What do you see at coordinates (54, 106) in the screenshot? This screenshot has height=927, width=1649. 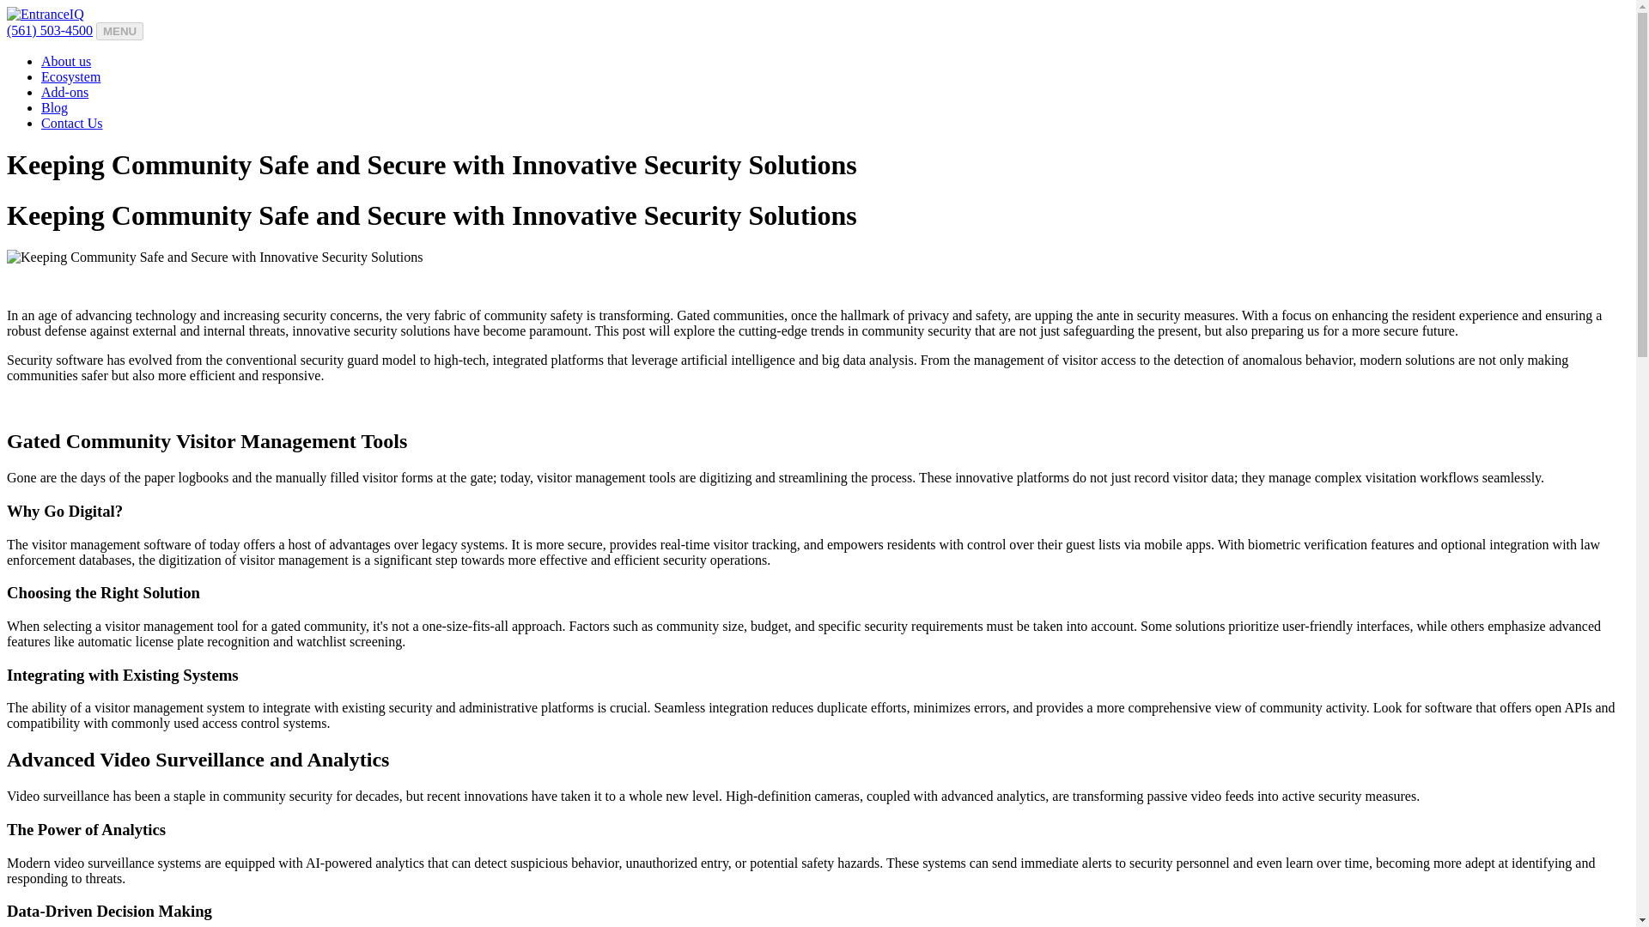 I see `Blog` at bounding box center [54, 106].